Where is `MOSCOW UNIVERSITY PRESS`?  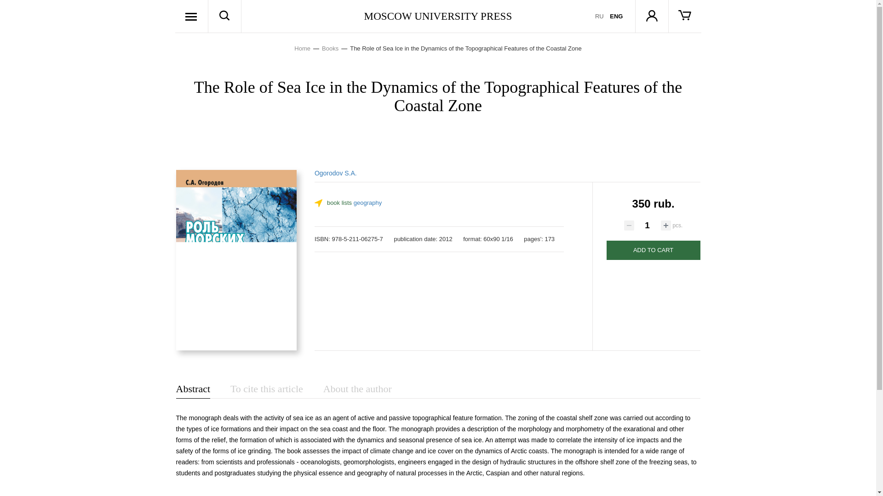 MOSCOW UNIVERSITY PRESS is located at coordinates (438, 16).